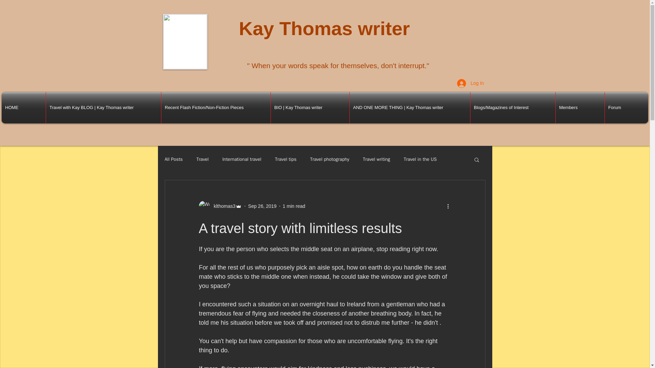 Image resolution: width=655 pixels, height=368 pixels. I want to click on International travel, so click(242, 159).